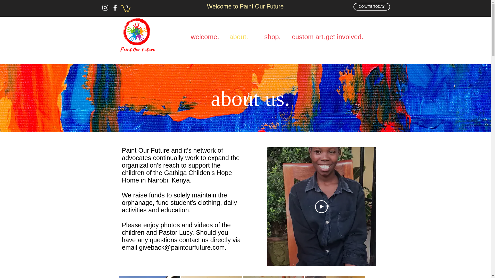 This screenshot has height=278, width=495. Describe the element at coordinates (306, 36) in the screenshot. I see `custom art.` at that location.